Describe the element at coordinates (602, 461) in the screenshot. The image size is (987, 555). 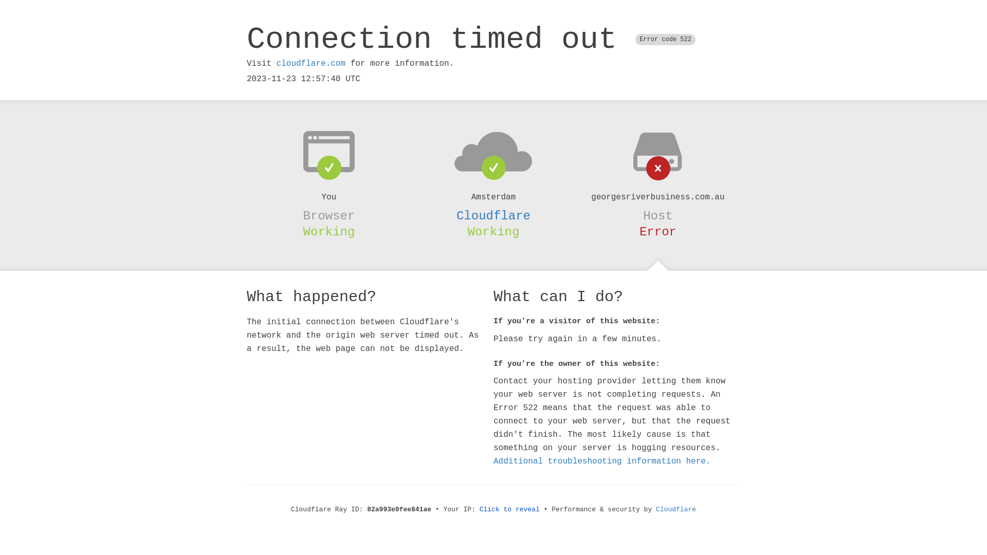
I see `Additional troubleshooting information here.` at that location.